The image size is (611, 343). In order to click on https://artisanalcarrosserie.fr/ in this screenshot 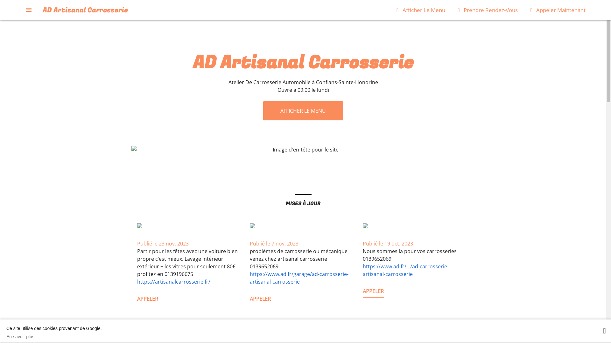, I will do `click(173, 282)`.